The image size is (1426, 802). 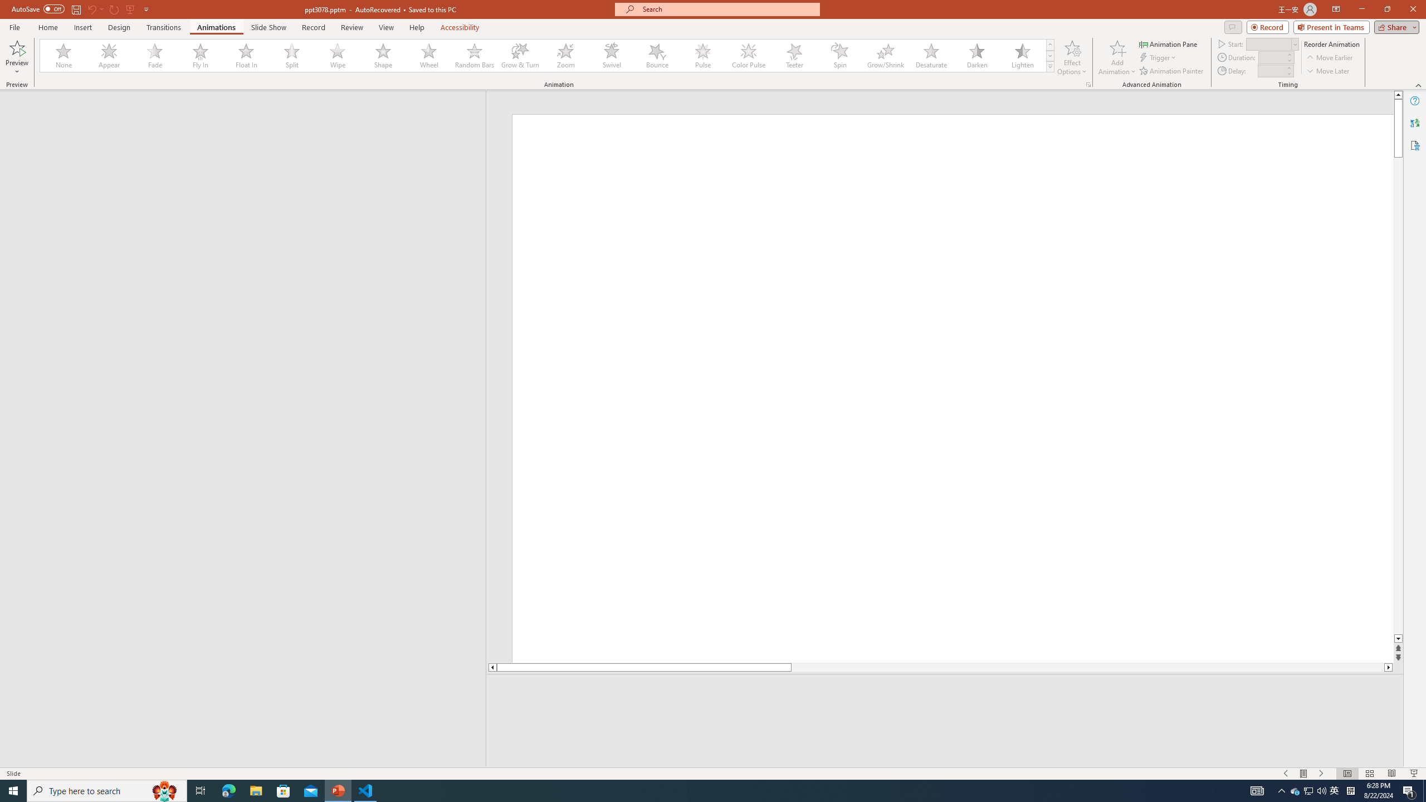 What do you see at coordinates (1272, 43) in the screenshot?
I see `Start` at bounding box center [1272, 43].